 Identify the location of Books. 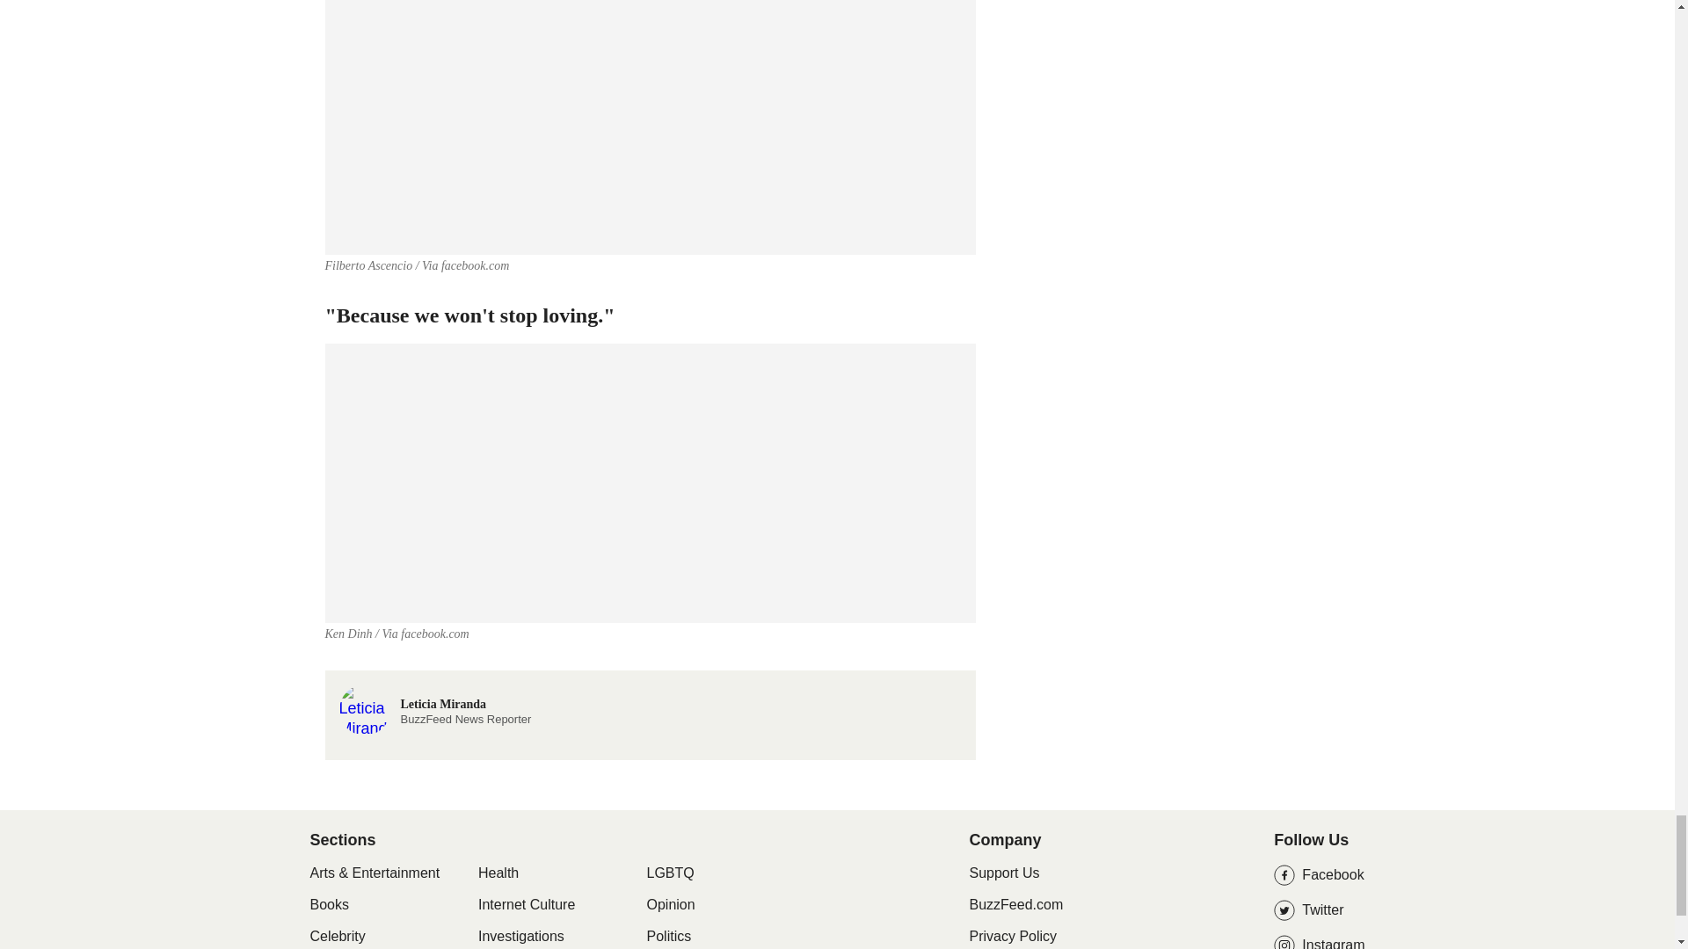
(475, 265).